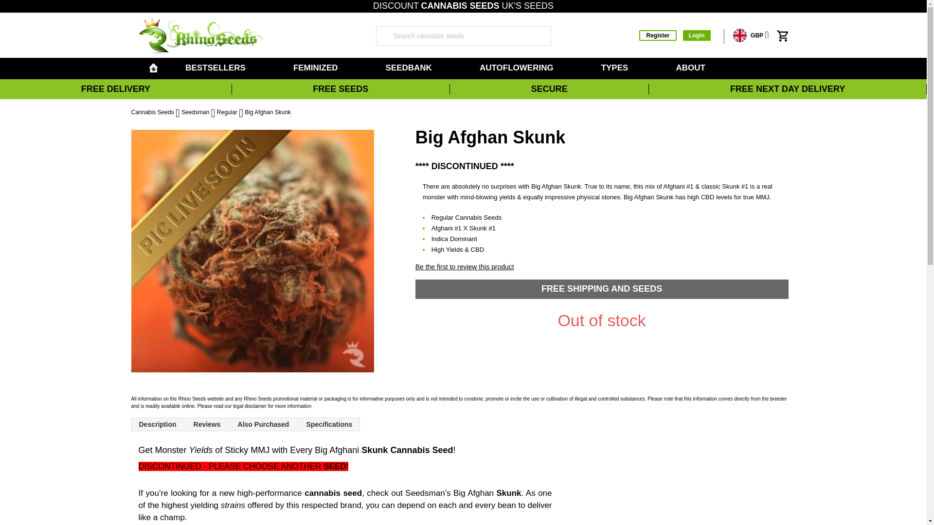 The width and height of the screenshot is (934, 525). What do you see at coordinates (658, 35) in the screenshot?
I see `Register` at bounding box center [658, 35].